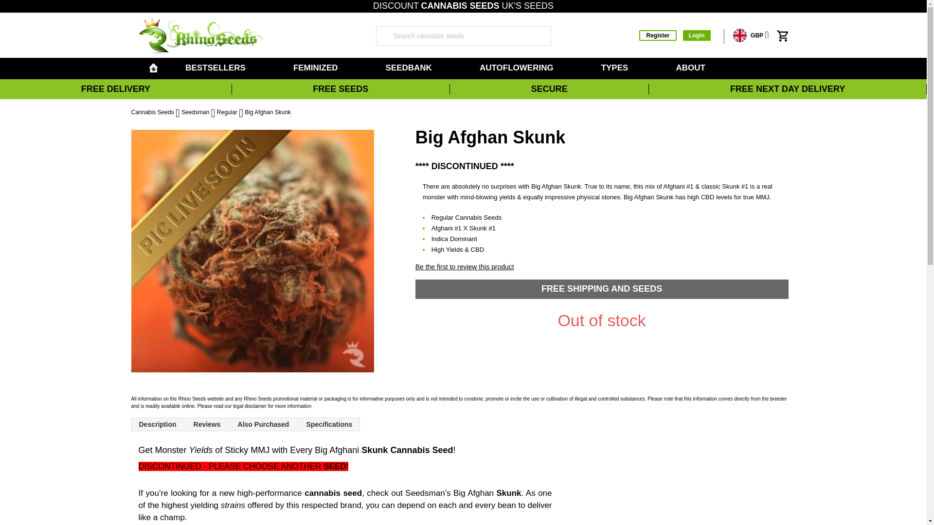 The width and height of the screenshot is (934, 525). What do you see at coordinates (658, 35) in the screenshot?
I see `Register` at bounding box center [658, 35].